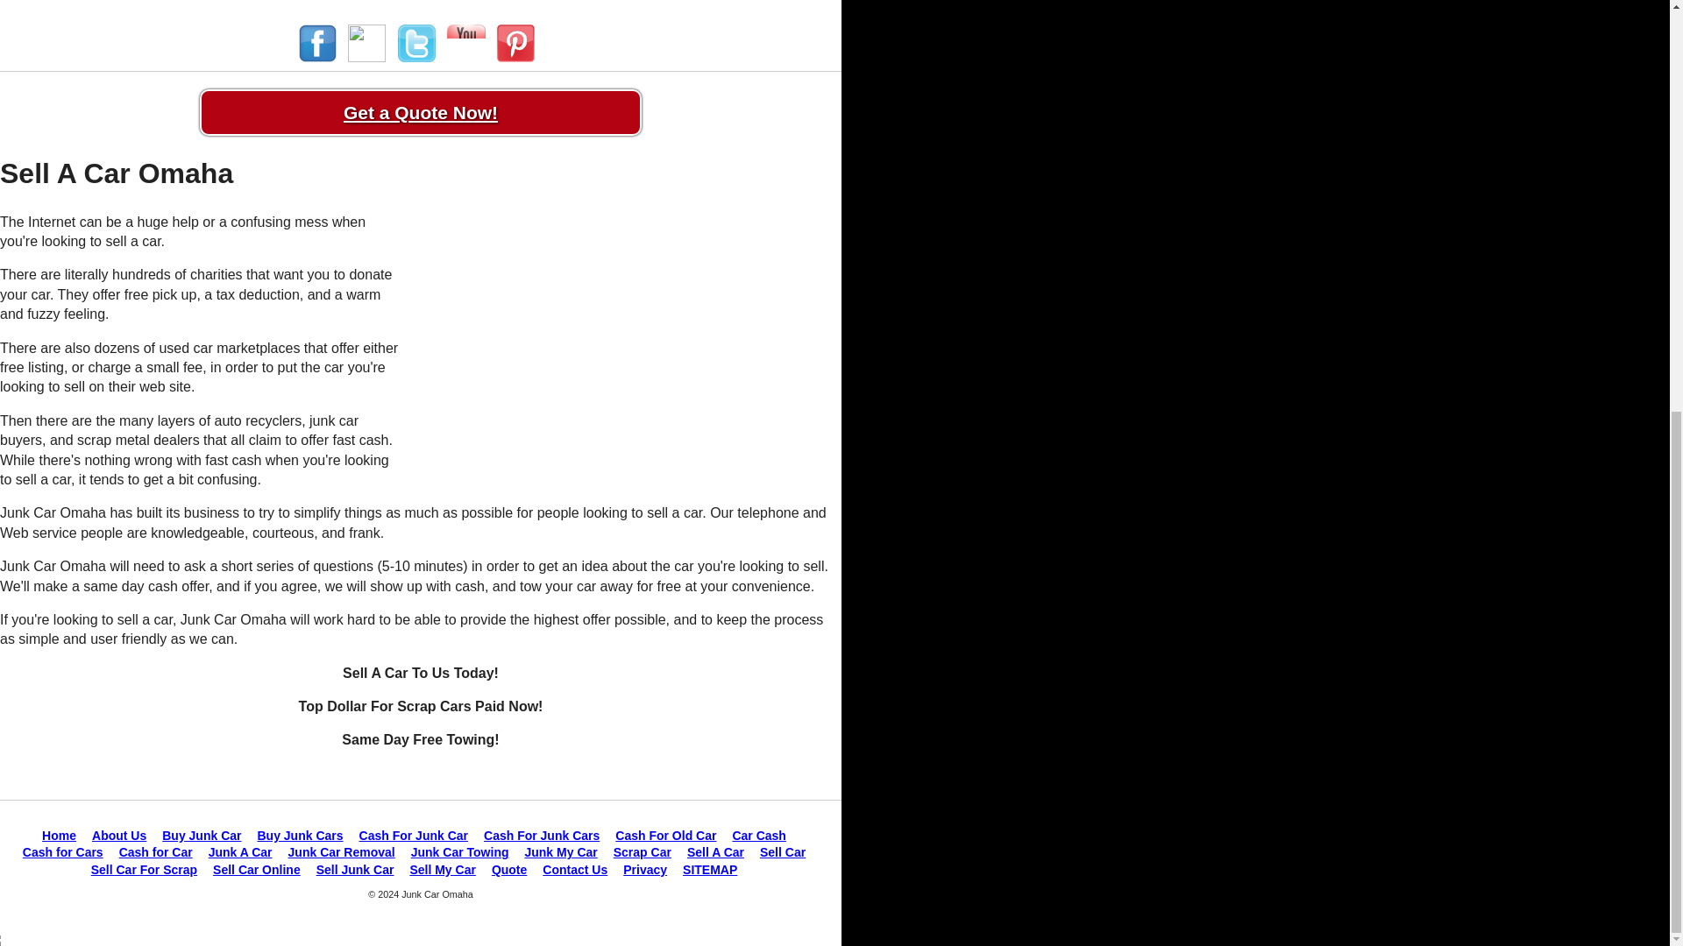 Image resolution: width=1683 pixels, height=946 pixels. Describe the element at coordinates (63, 851) in the screenshot. I see `Cash for Cars` at that location.